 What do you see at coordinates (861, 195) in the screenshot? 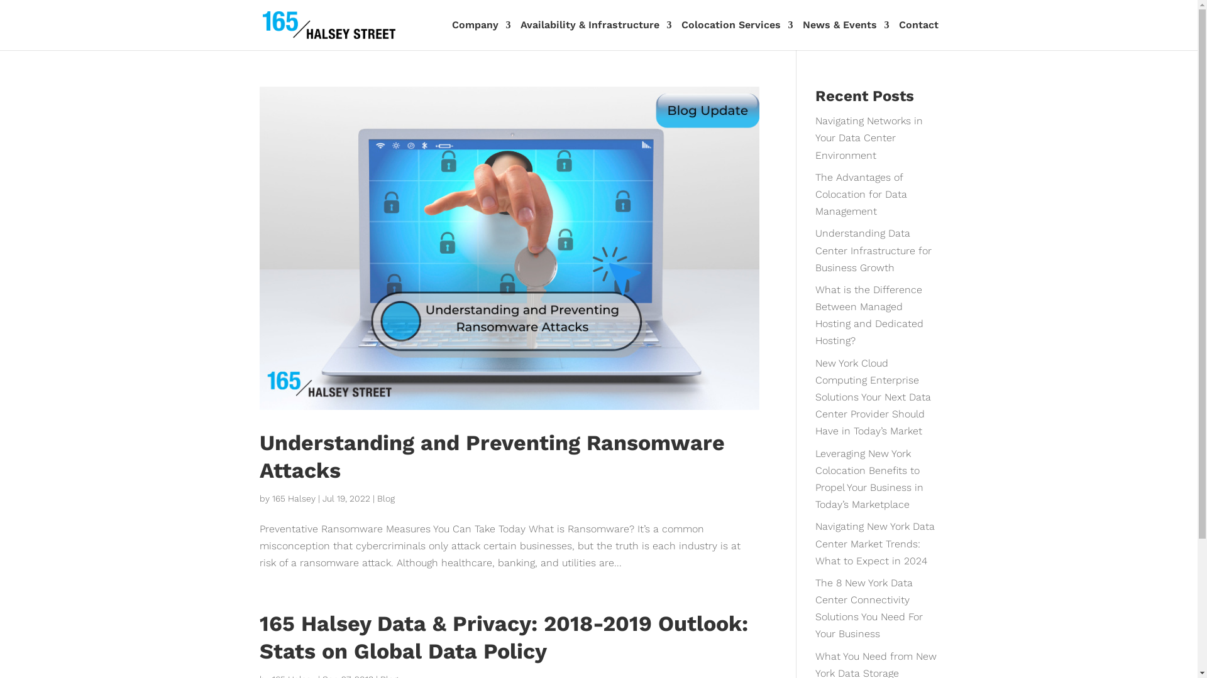
I see `The Advantages of Colocation for Data Management` at bounding box center [861, 195].